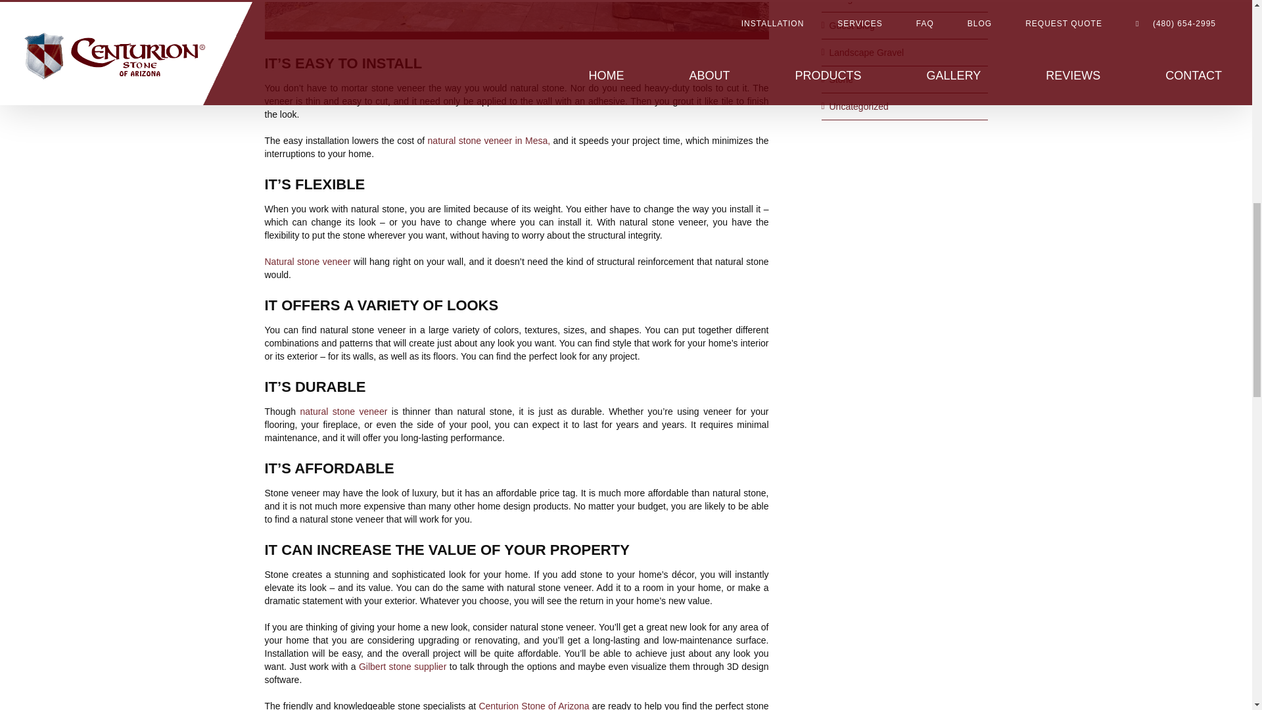 Image resolution: width=1262 pixels, height=710 pixels. What do you see at coordinates (343, 411) in the screenshot?
I see `natural stone veneer` at bounding box center [343, 411].